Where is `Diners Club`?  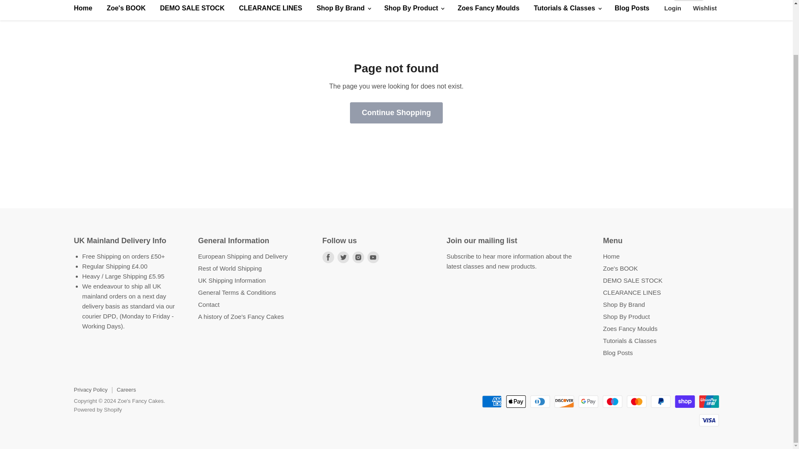 Diners Club is located at coordinates (540, 402).